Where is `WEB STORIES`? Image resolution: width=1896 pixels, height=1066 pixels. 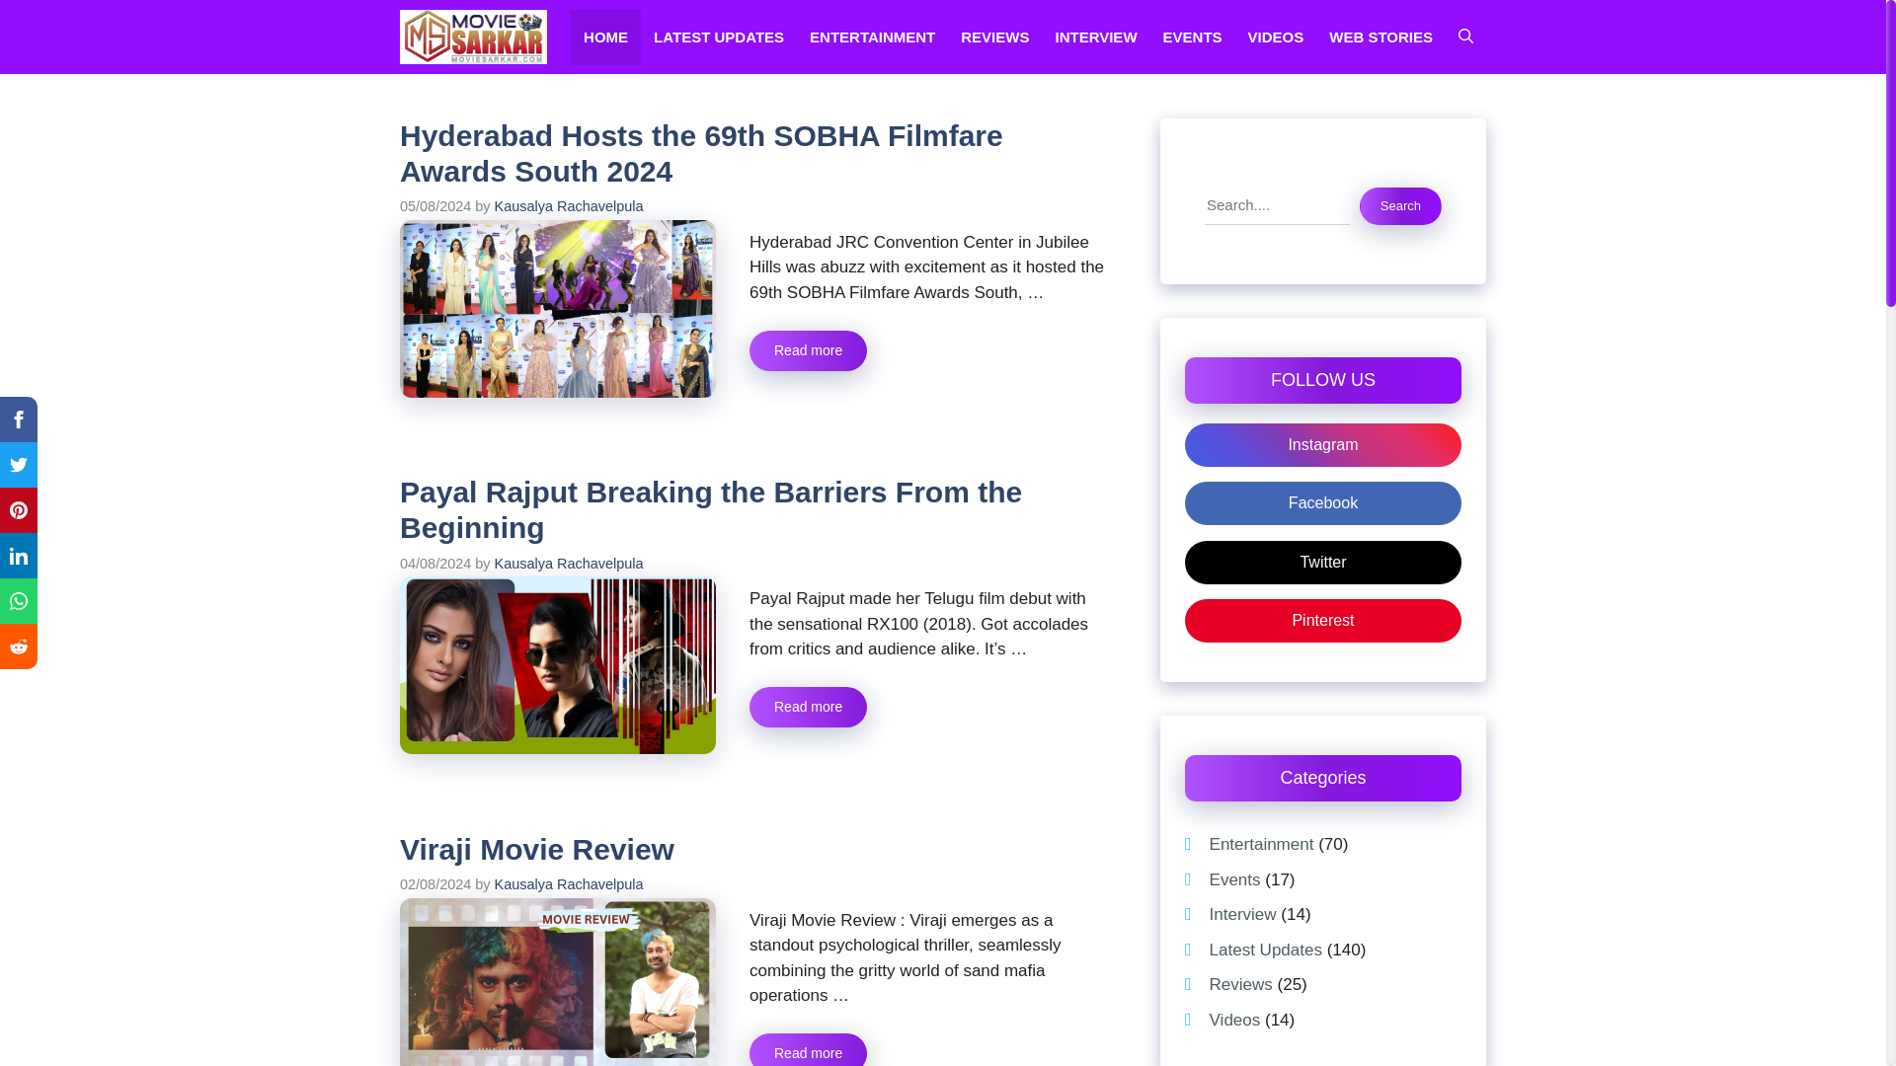
WEB STORIES is located at coordinates (1381, 37).